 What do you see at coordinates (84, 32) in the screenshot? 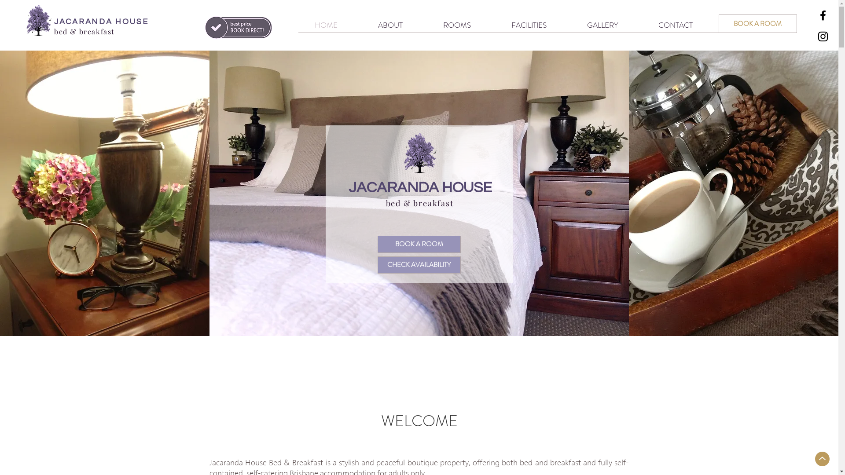
I see `bed & breakfast` at bounding box center [84, 32].